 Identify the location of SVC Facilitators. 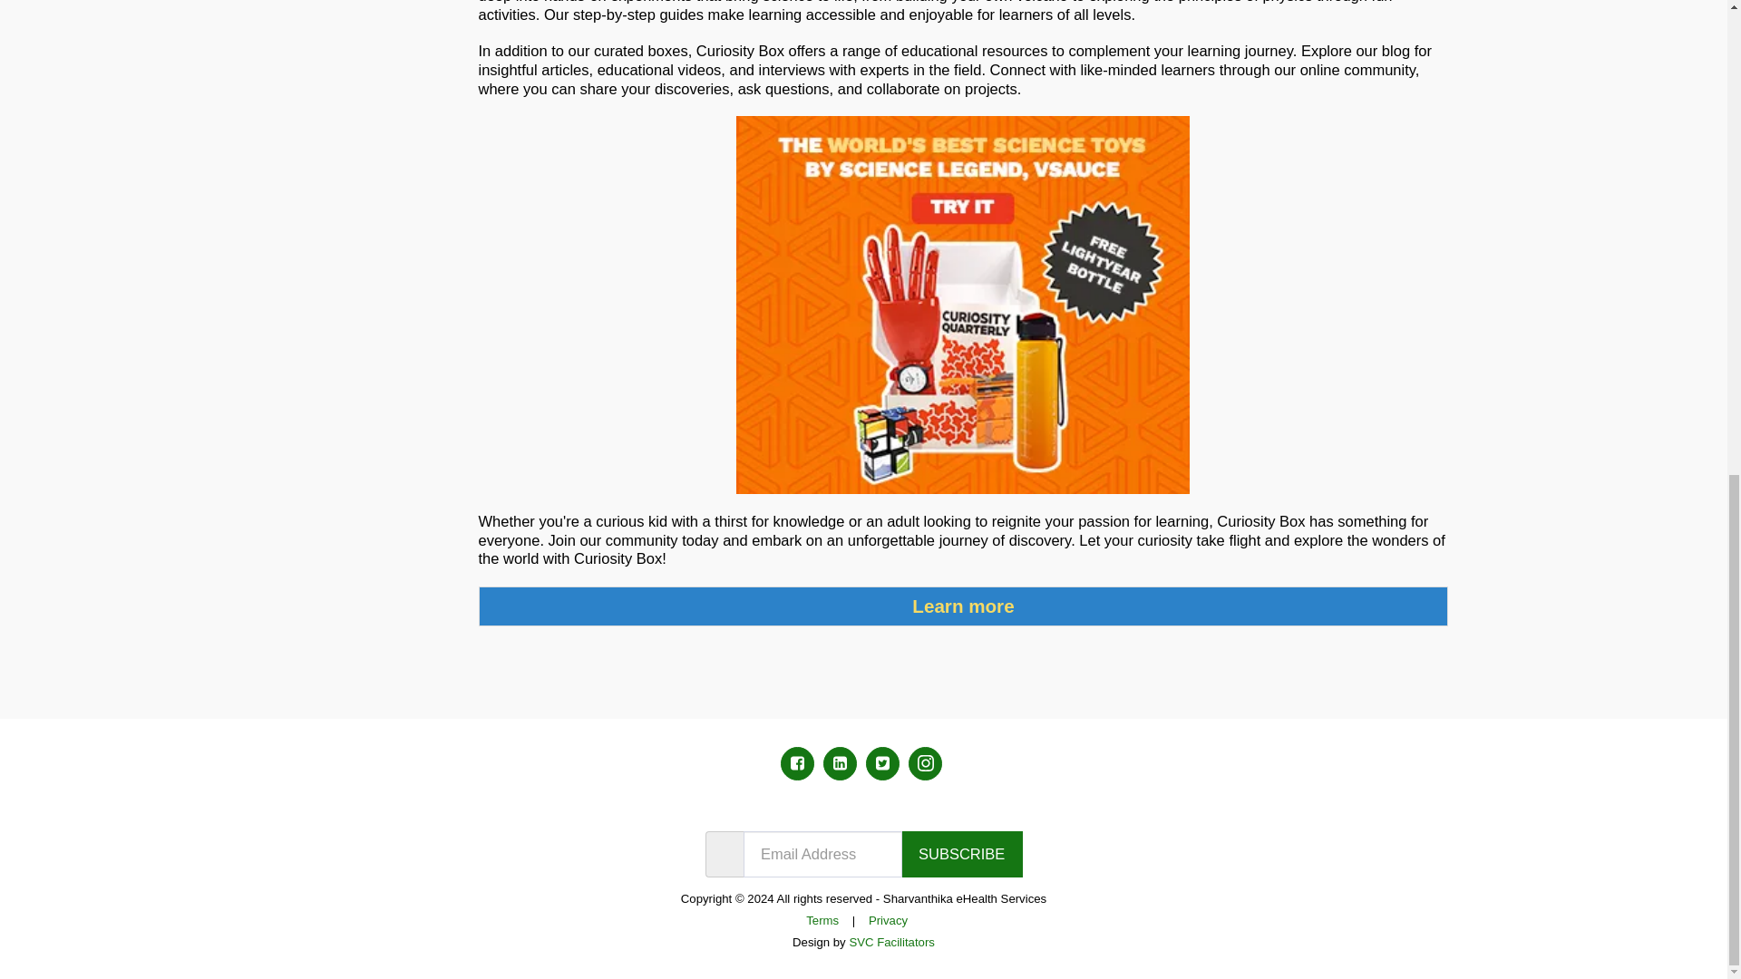
(892, 942).